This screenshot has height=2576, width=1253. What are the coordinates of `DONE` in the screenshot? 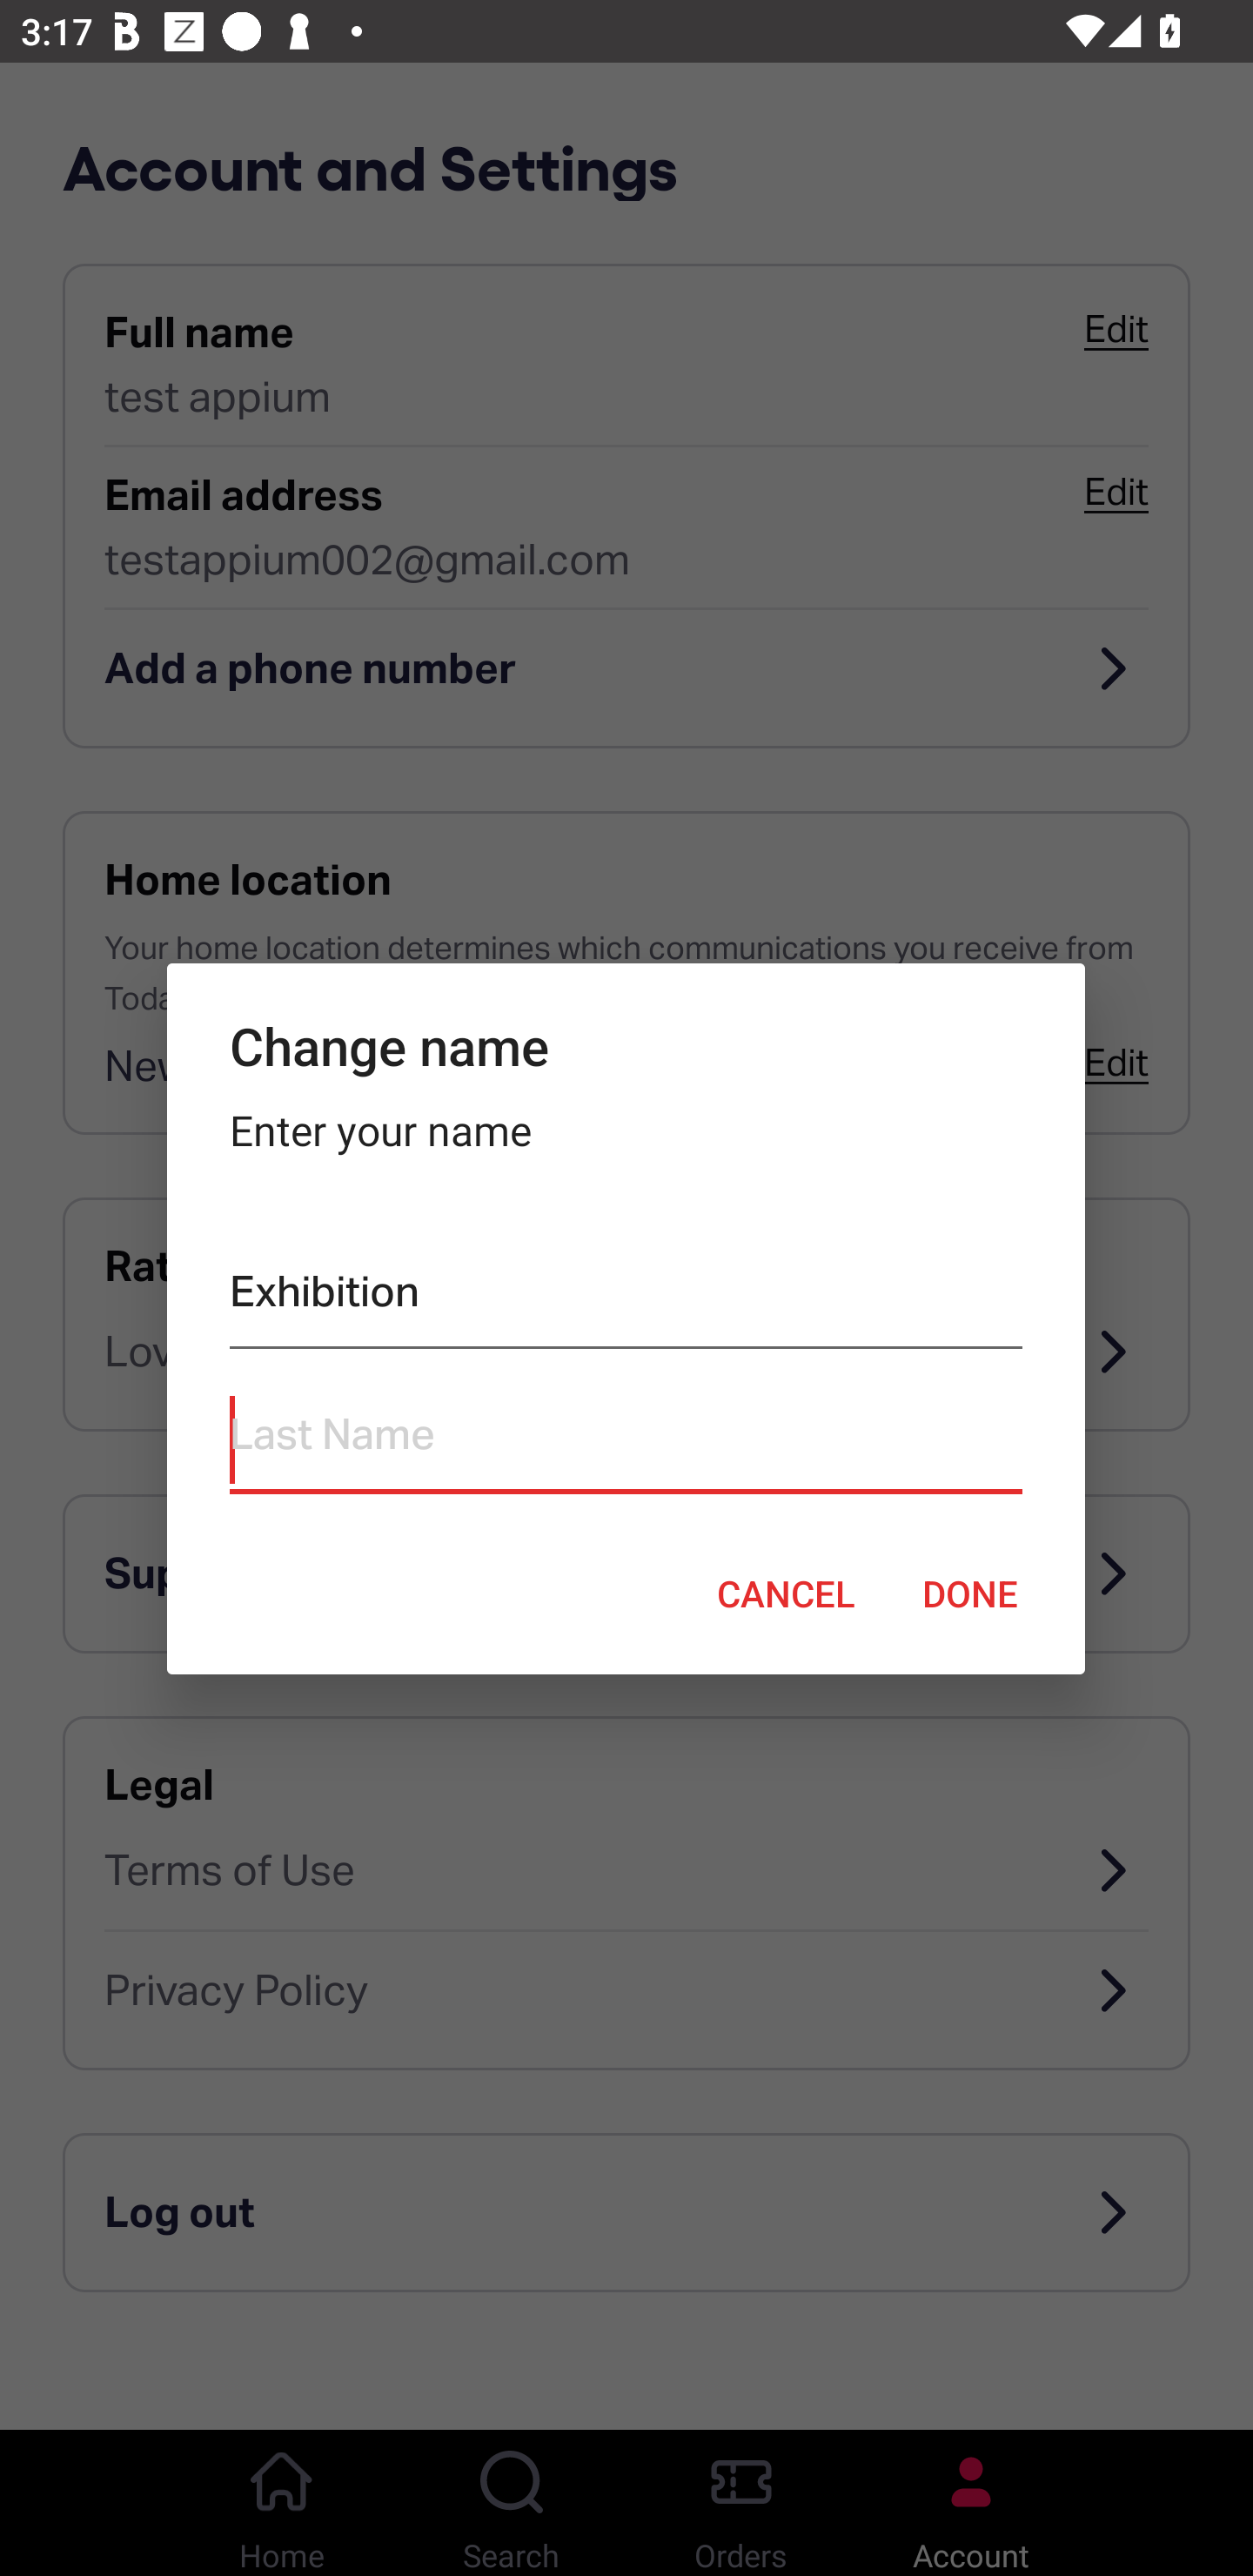 It's located at (970, 1593).